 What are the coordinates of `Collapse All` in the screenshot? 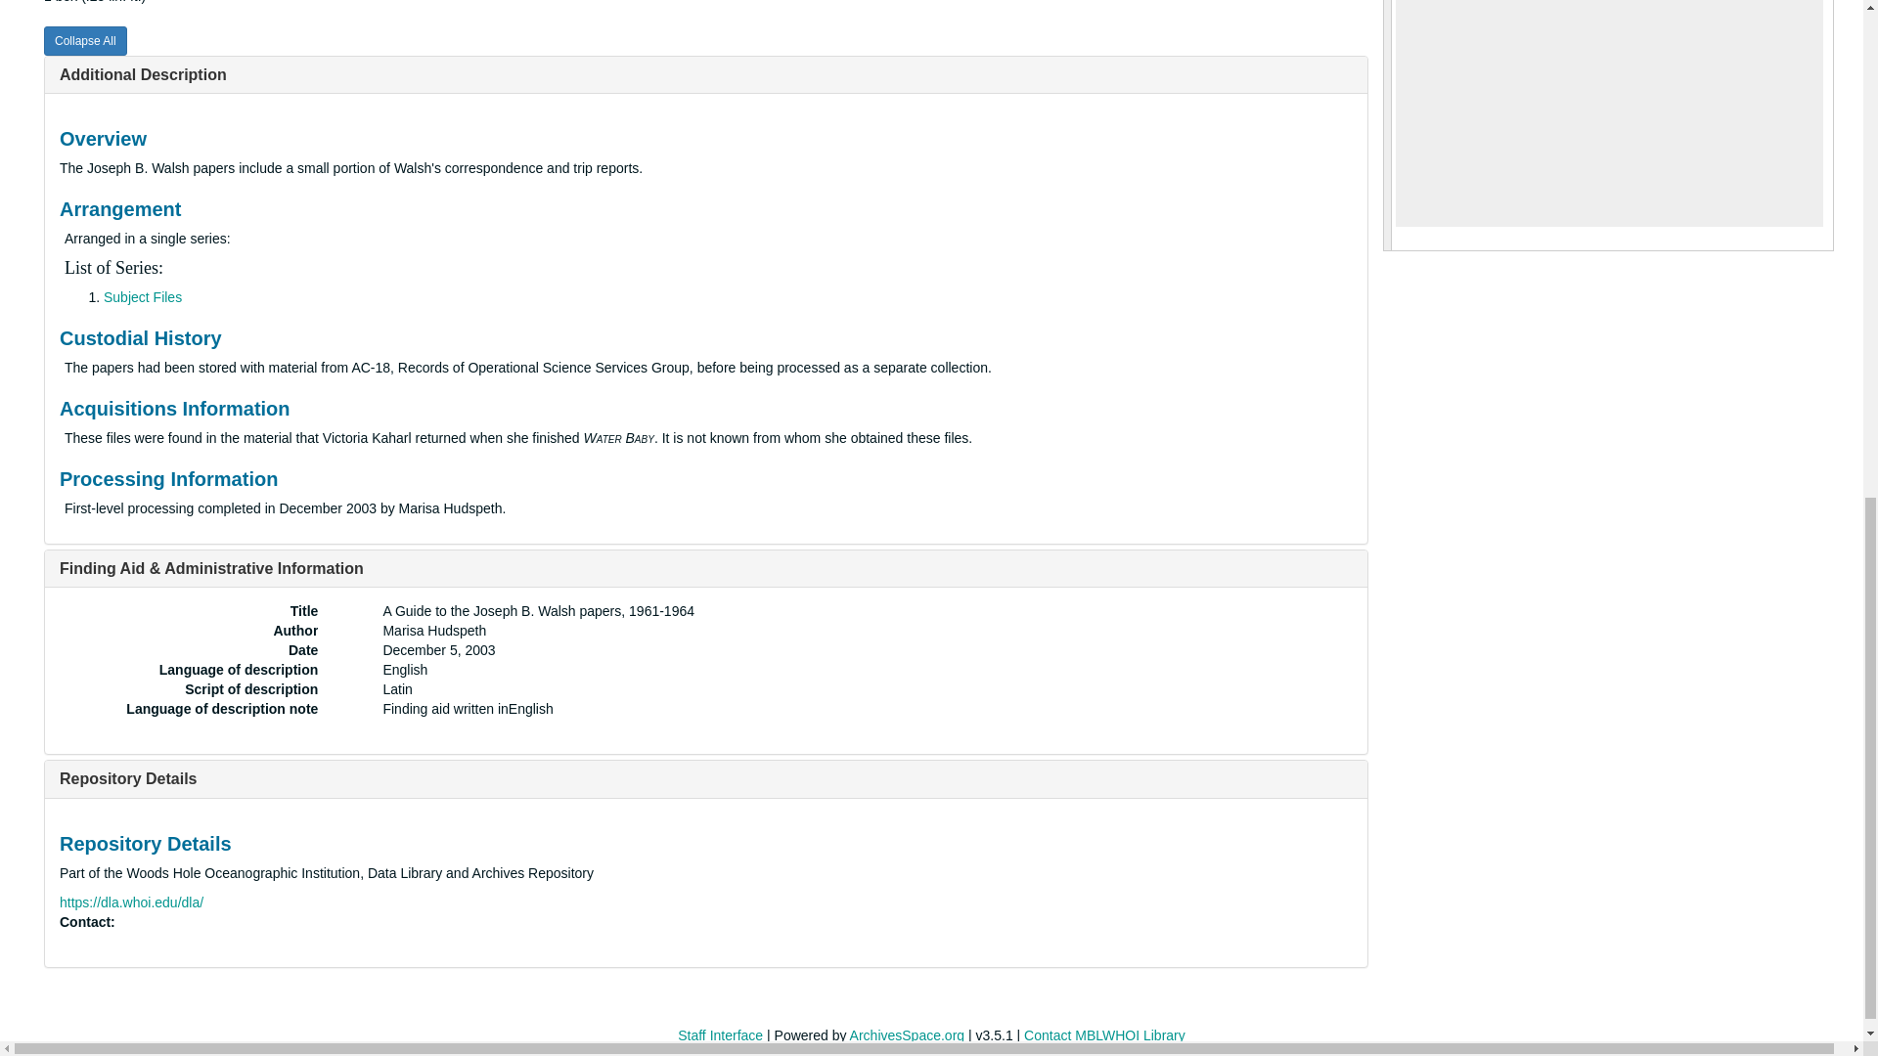 It's located at (85, 41).